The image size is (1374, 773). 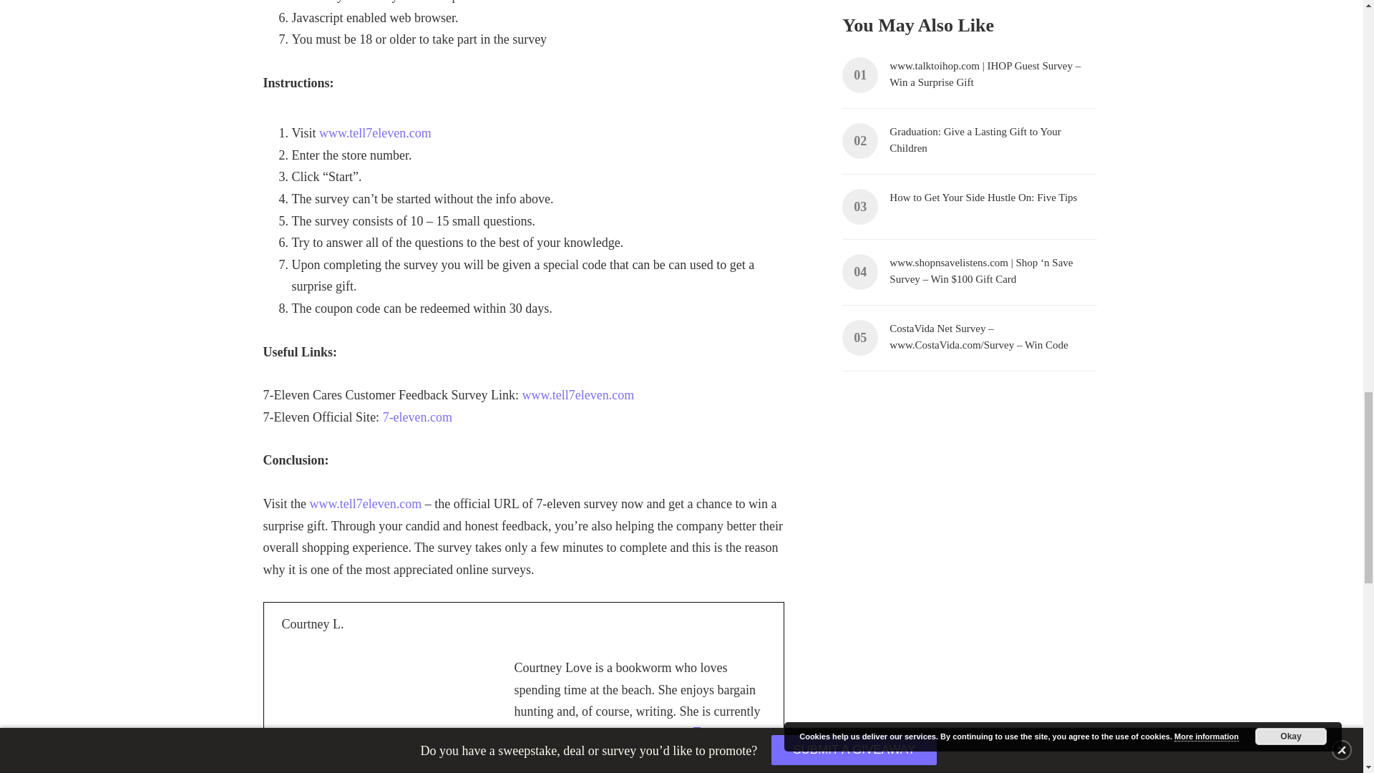 What do you see at coordinates (365, 504) in the screenshot?
I see `www.tell7eleven.com` at bounding box center [365, 504].